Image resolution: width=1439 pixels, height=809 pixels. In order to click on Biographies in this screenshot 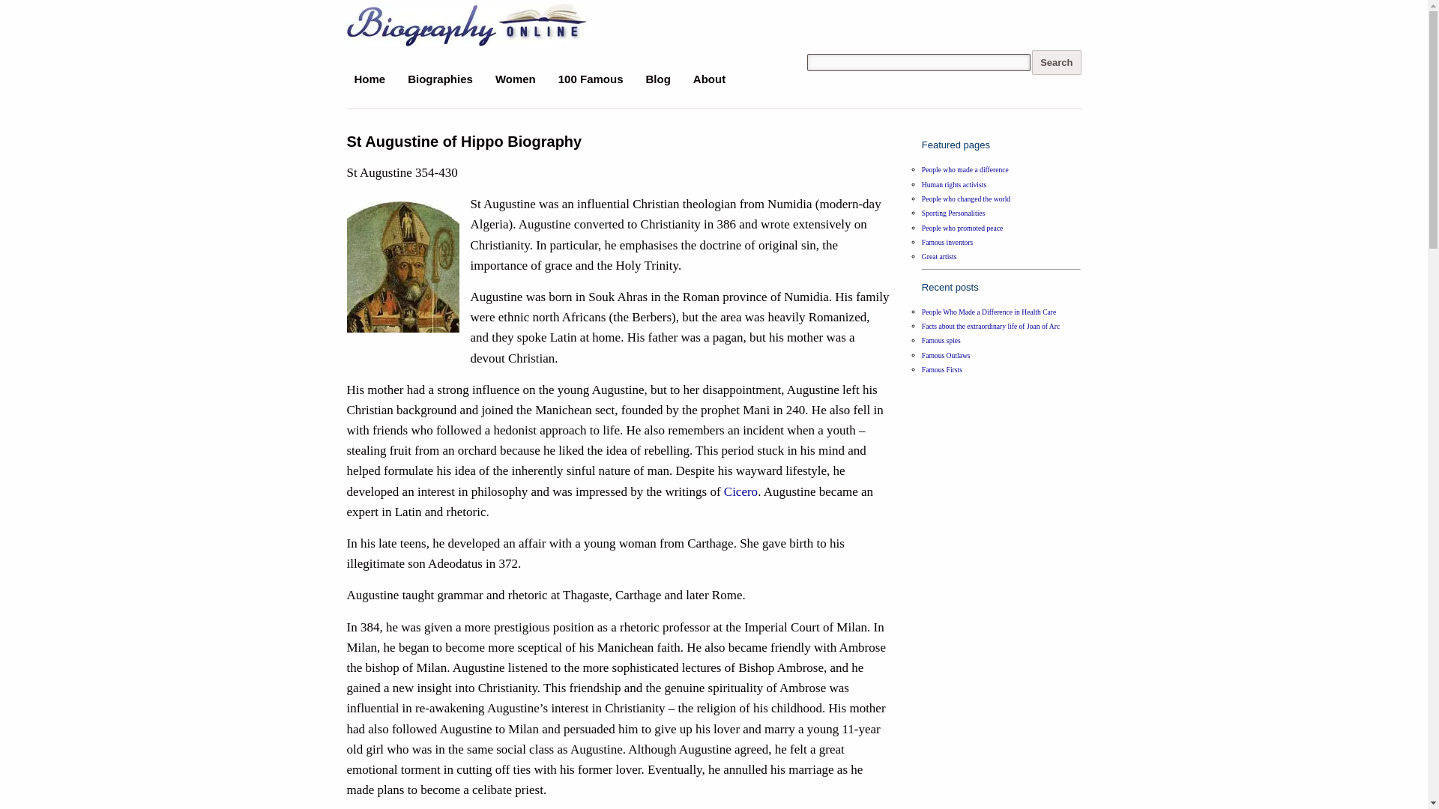, I will do `click(440, 79)`.